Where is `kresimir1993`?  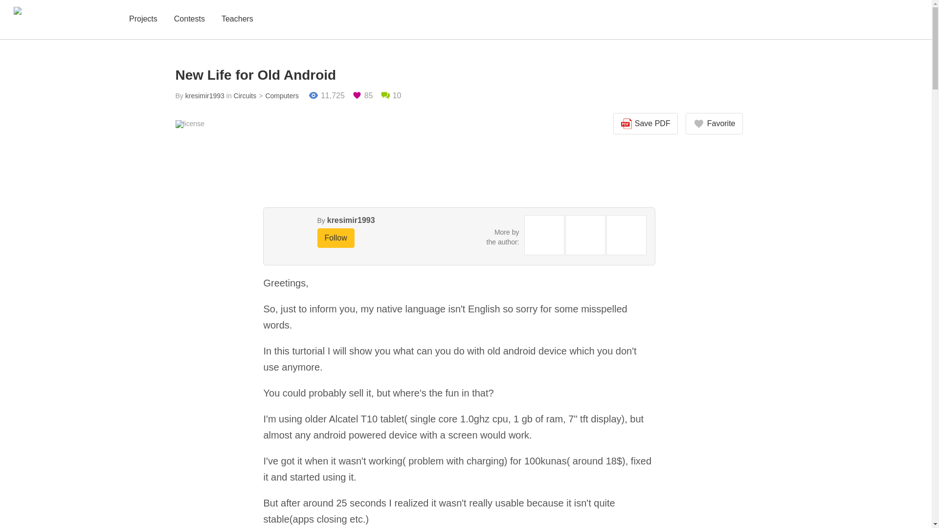 kresimir1993 is located at coordinates (204, 96).